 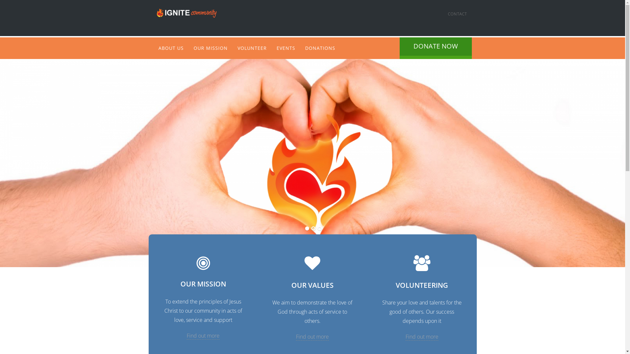 What do you see at coordinates (286, 48) in the screenshot?
I see `EVENTS` at bounding box center [286, 48].